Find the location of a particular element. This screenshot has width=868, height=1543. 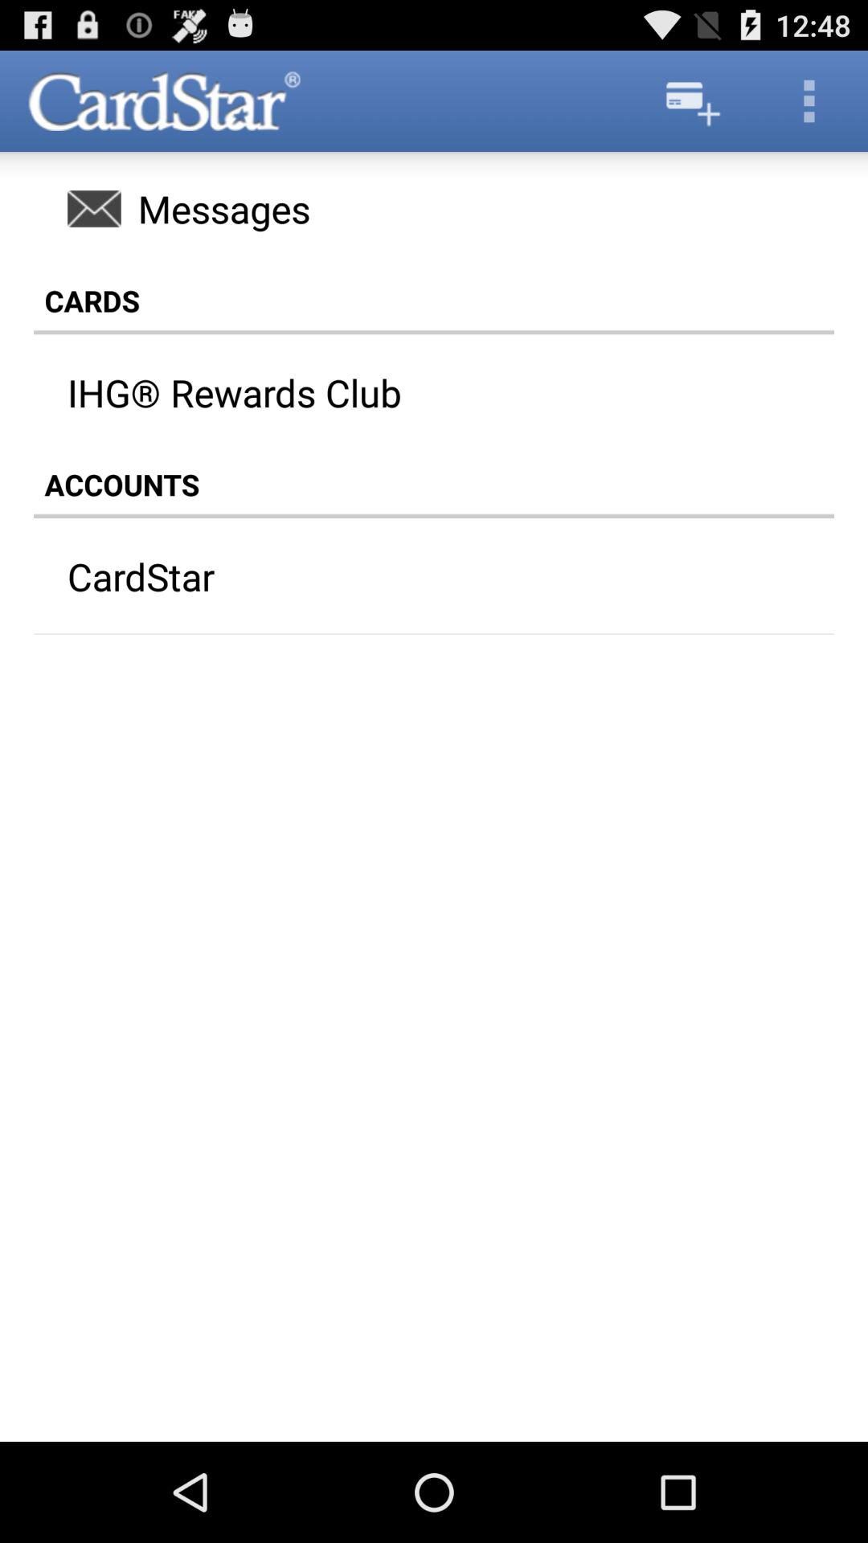

flip to cardstar icon is located at coordinates (403, 576).